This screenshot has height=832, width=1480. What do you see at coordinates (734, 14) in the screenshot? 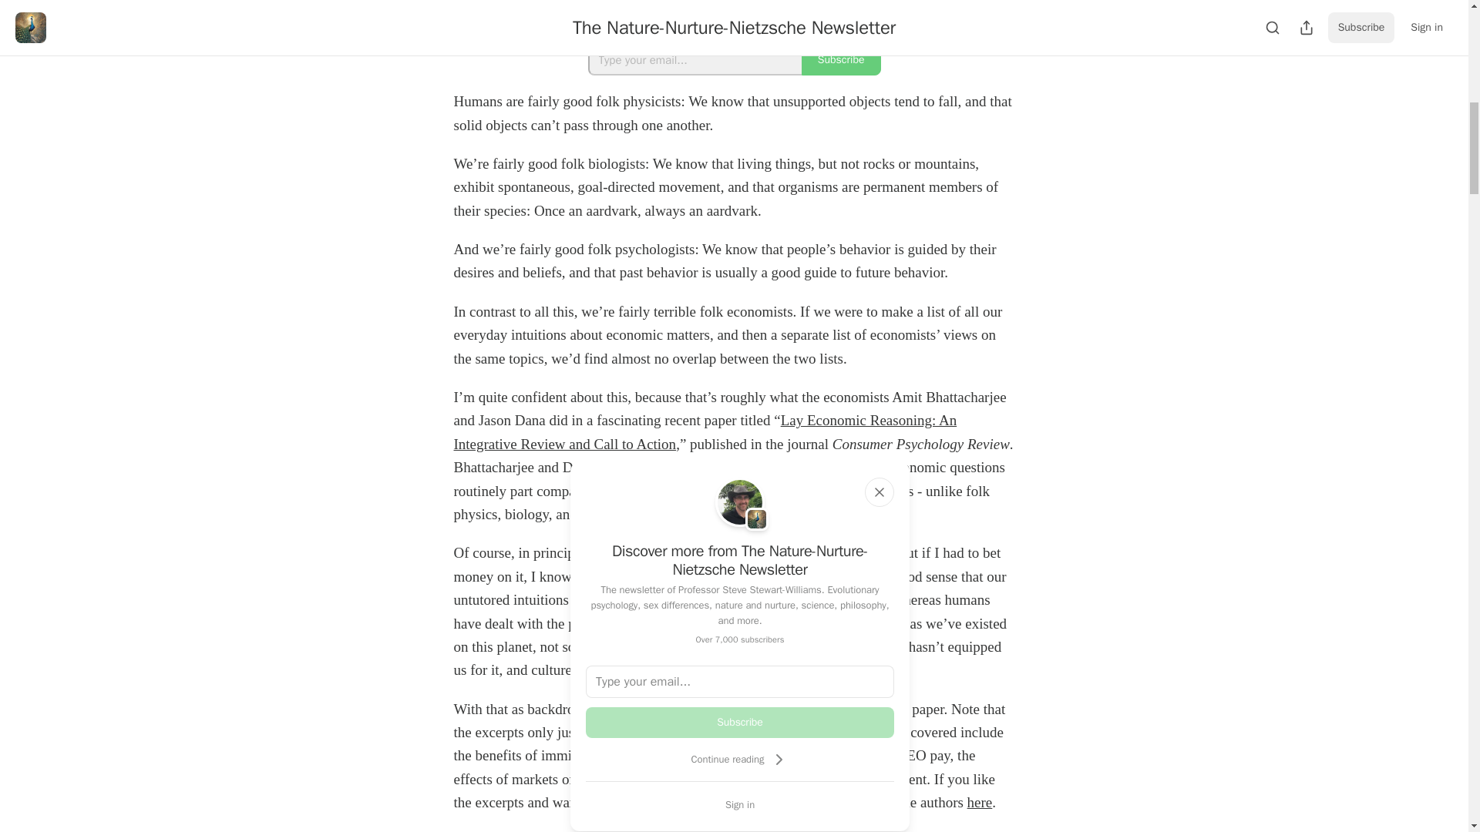
I see `Share` at bounding box center [734, 14].